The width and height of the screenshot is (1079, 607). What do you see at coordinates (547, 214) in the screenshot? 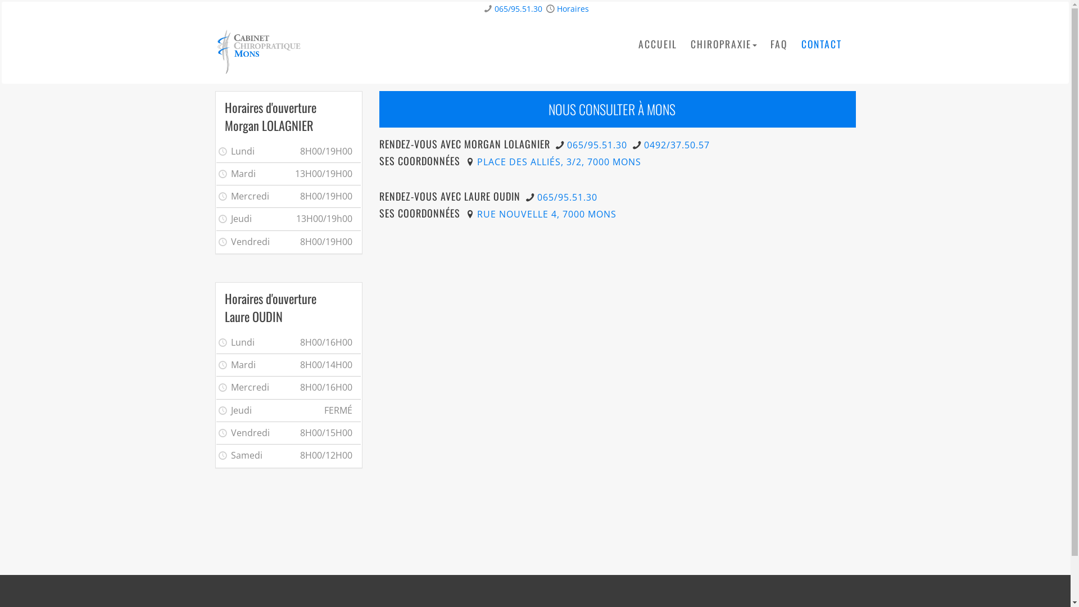
I see `RUE NOUVELLE 4, 7000 MONS` at bounding box center [547, 214].